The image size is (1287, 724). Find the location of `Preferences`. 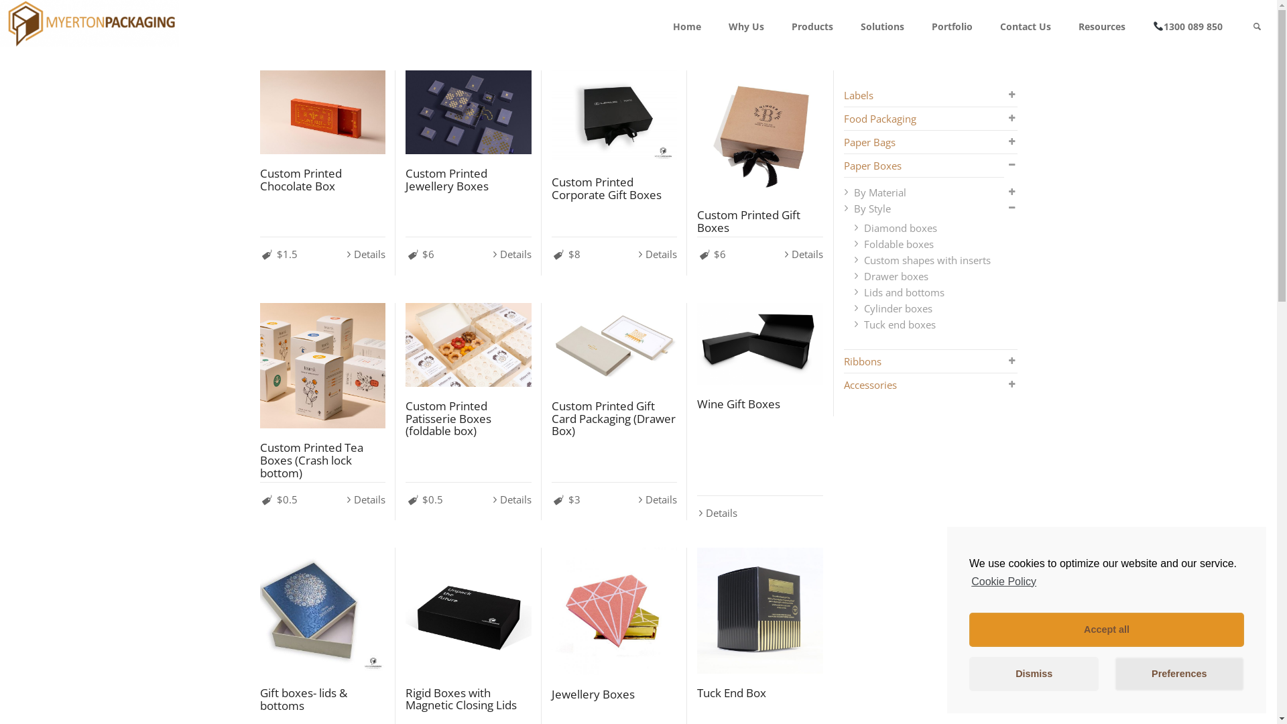

Preferences is located at coordinates (1180, 674).